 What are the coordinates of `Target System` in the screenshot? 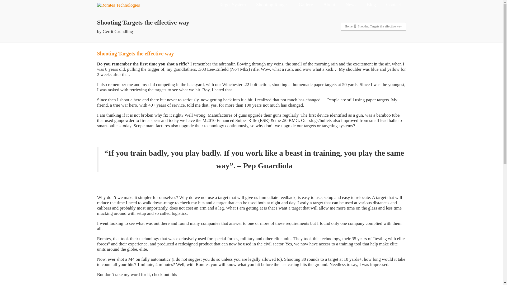 It's located at (232, 6).